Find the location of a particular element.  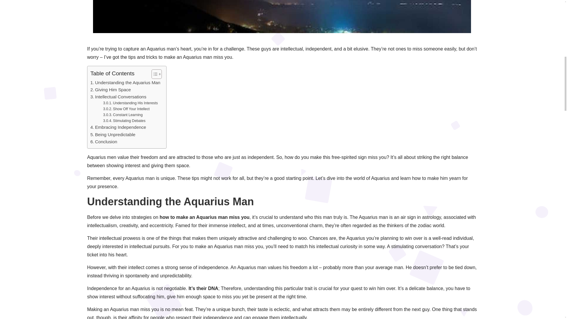

Understanding the Aquarius Man is located at coordinates (125, 82).